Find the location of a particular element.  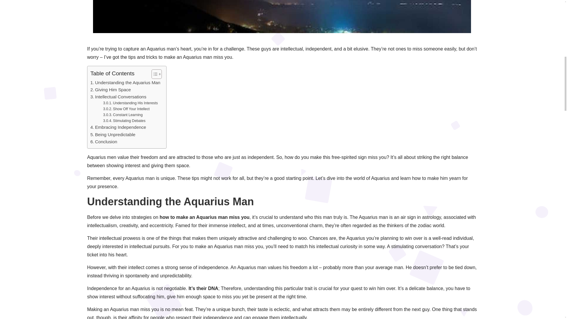

Understanding the Aquarius Man is located at coordinates (125, 82).